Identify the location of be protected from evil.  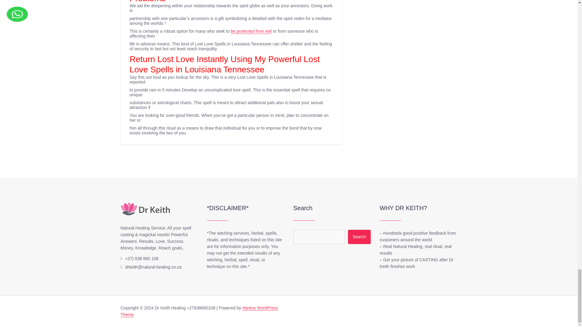
(251, 31).